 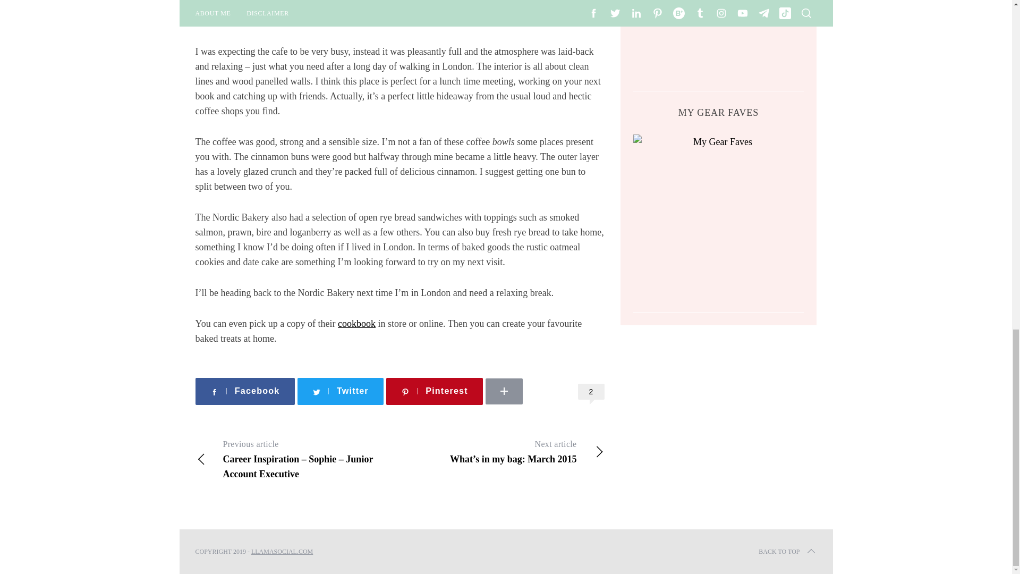 What do you see at coordinates (435, 391) in the screenshot?
I see `Pinterest` at bounding box center [435, 391].